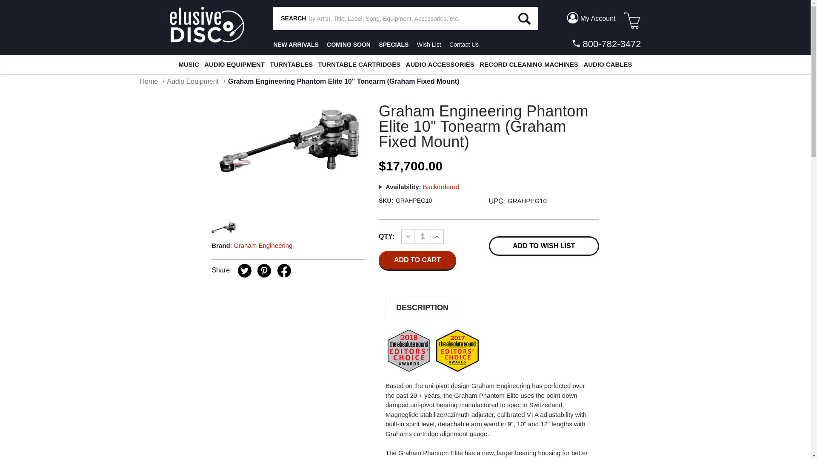  Describe the element at coordinates (295, 45) in the screenshot. I see `NEW ARRIVALS` at that location.